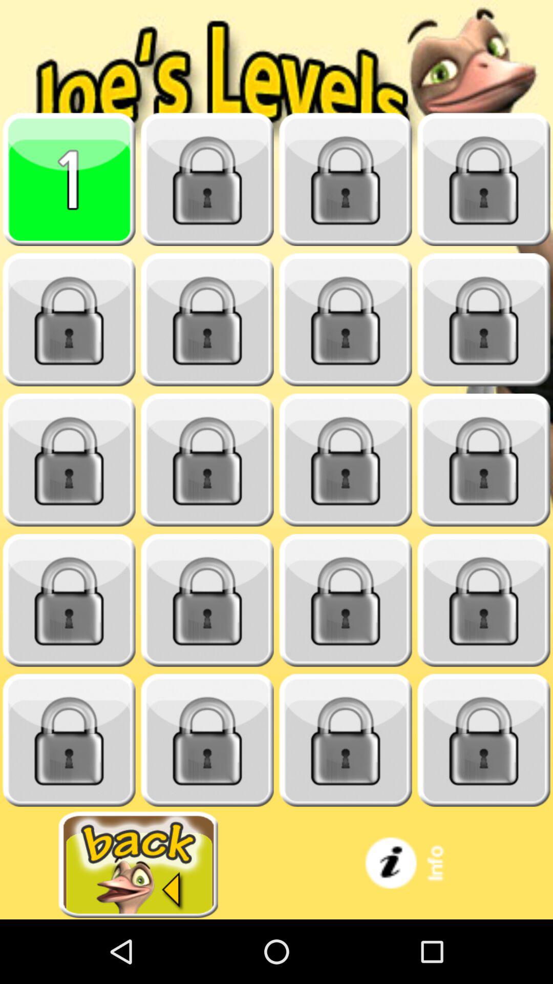  Describe the element at coordinates (346, 179) in the screenshot. I see `select lock` at that location.